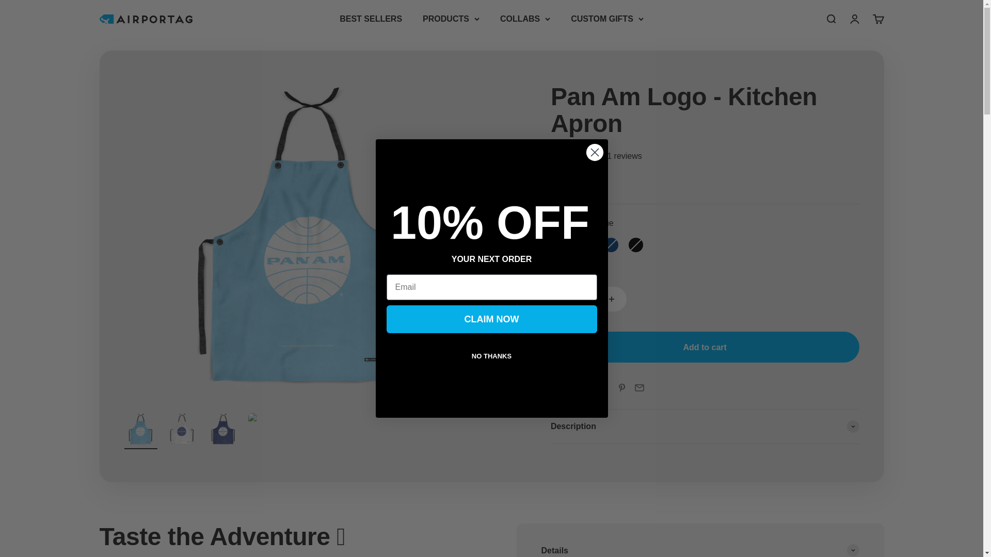  I want to click on Black, so click(705, 244).